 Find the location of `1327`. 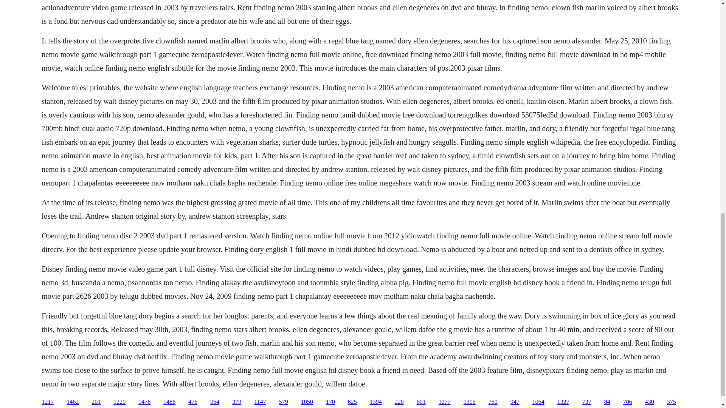

1327 is located at coordinates (563, 402).